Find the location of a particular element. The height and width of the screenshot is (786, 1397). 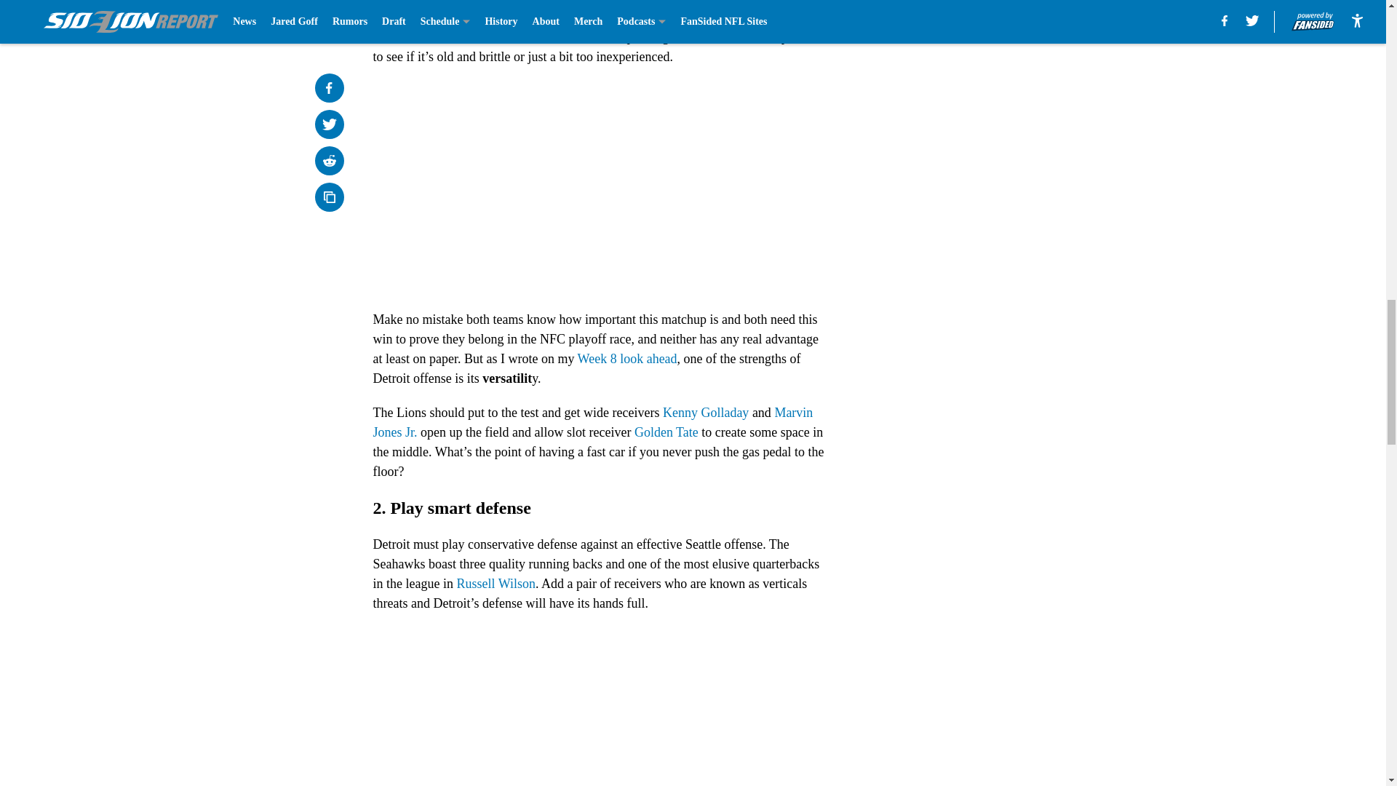

Marvin Jones Jr. is located at coordinates (592, 422).